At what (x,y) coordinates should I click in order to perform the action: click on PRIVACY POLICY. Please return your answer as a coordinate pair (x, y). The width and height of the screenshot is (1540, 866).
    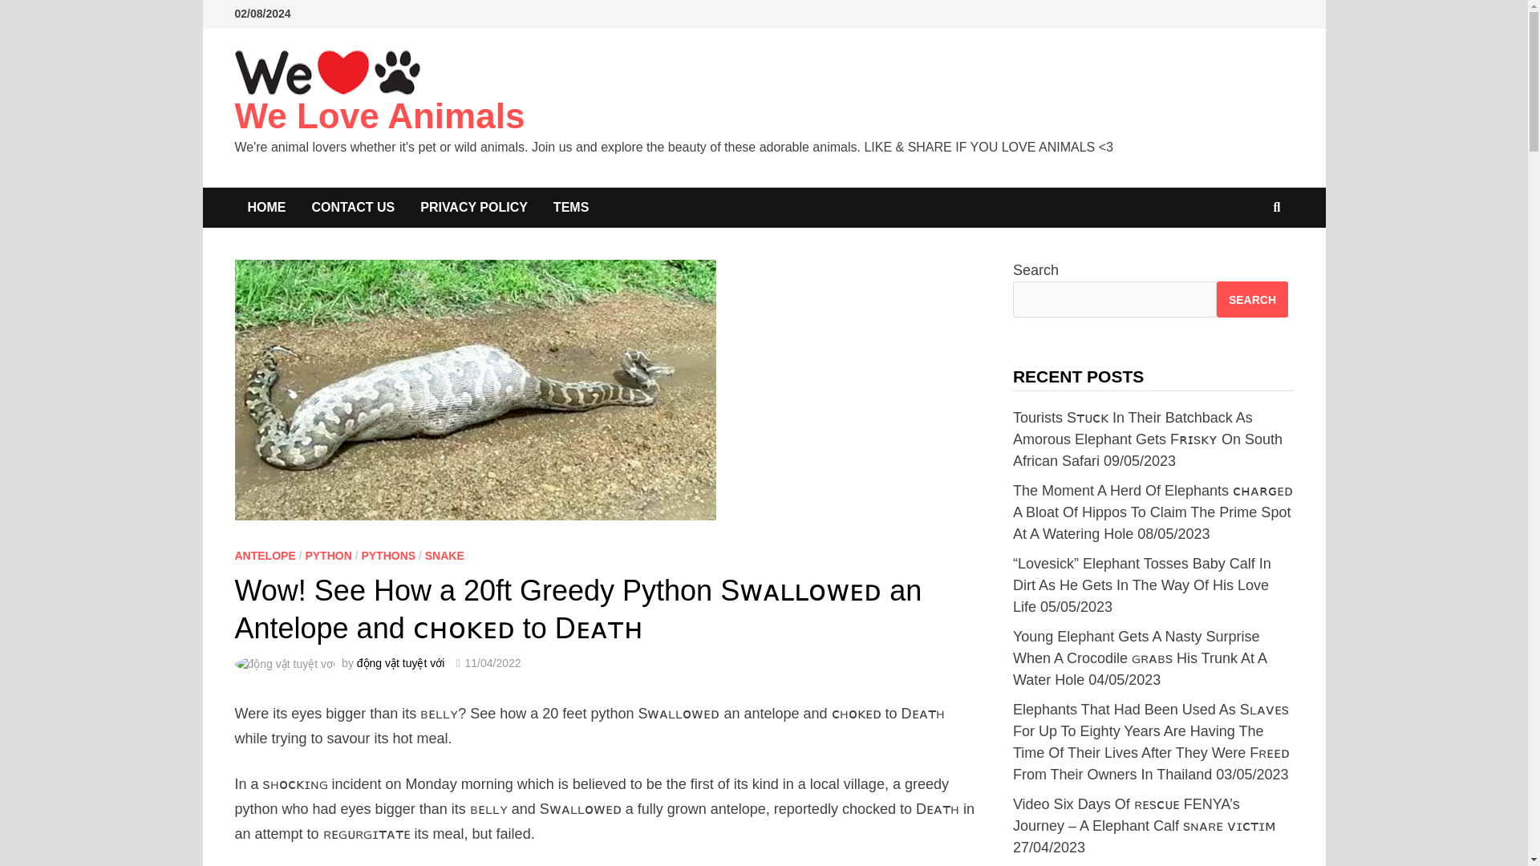
    Looking at the image, I should click on (473, 208).